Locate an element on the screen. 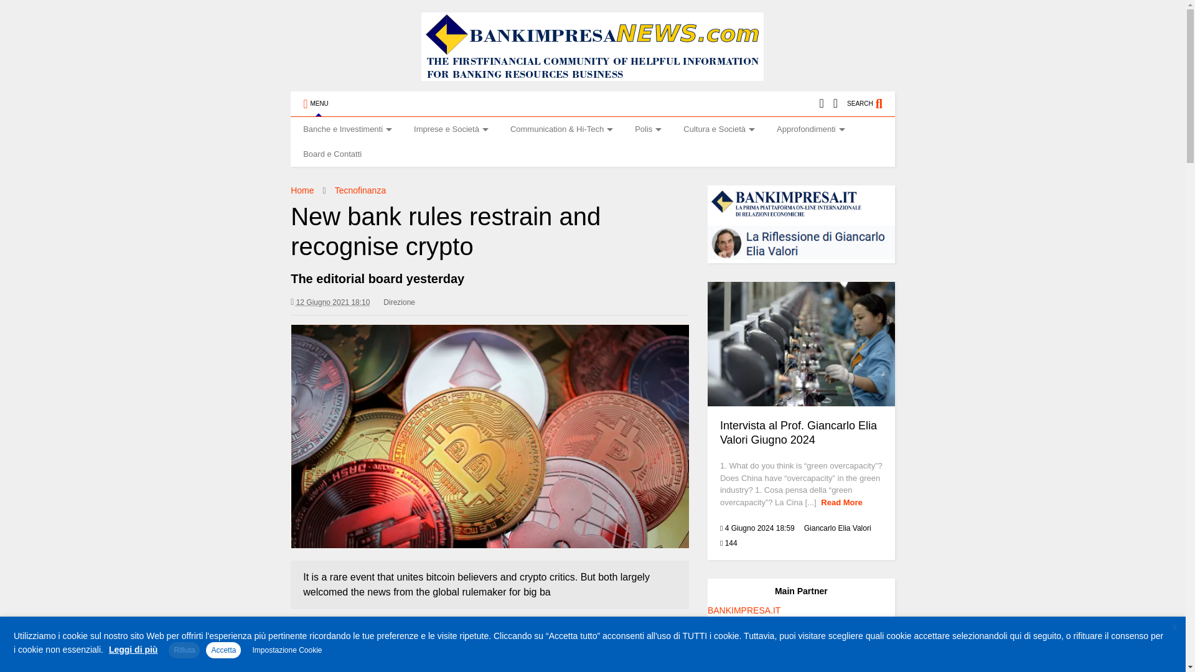 The height and width of the screenshot is (672, 1195). Spie: Taiwan a caccia di 007cinesi is located at coordinates (371, 624).